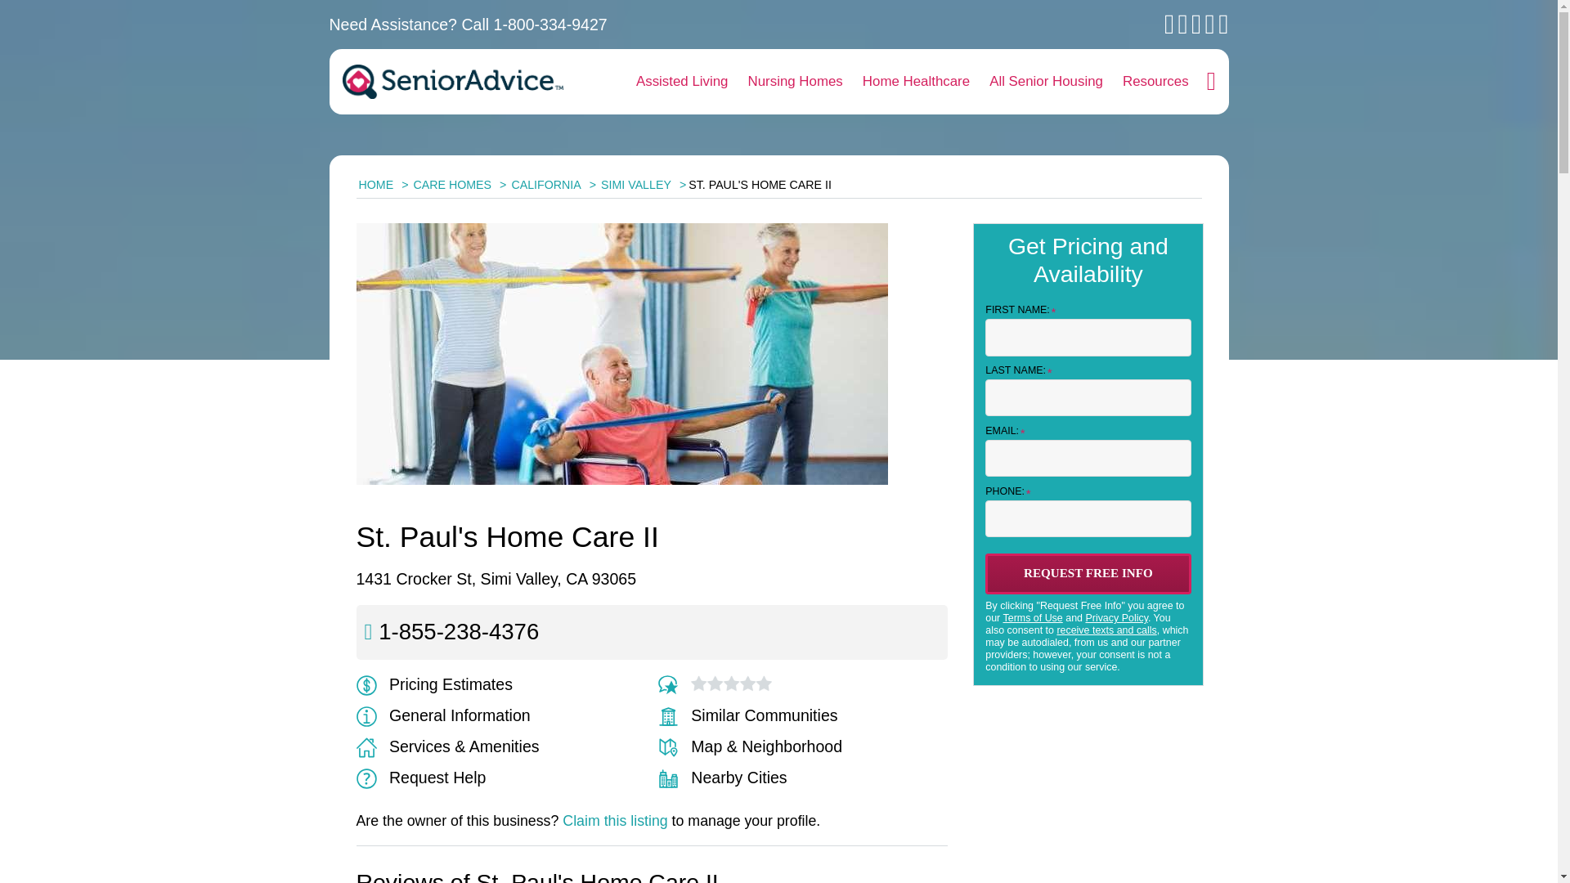 Image resolution: width=1570 pixels, height=883 pixels. What do you see at coordinates (443, 715) in the screenshot?
I see `About St. Paul's Home Care II in Simi Valley, CA` at bounding box center [443, 715].